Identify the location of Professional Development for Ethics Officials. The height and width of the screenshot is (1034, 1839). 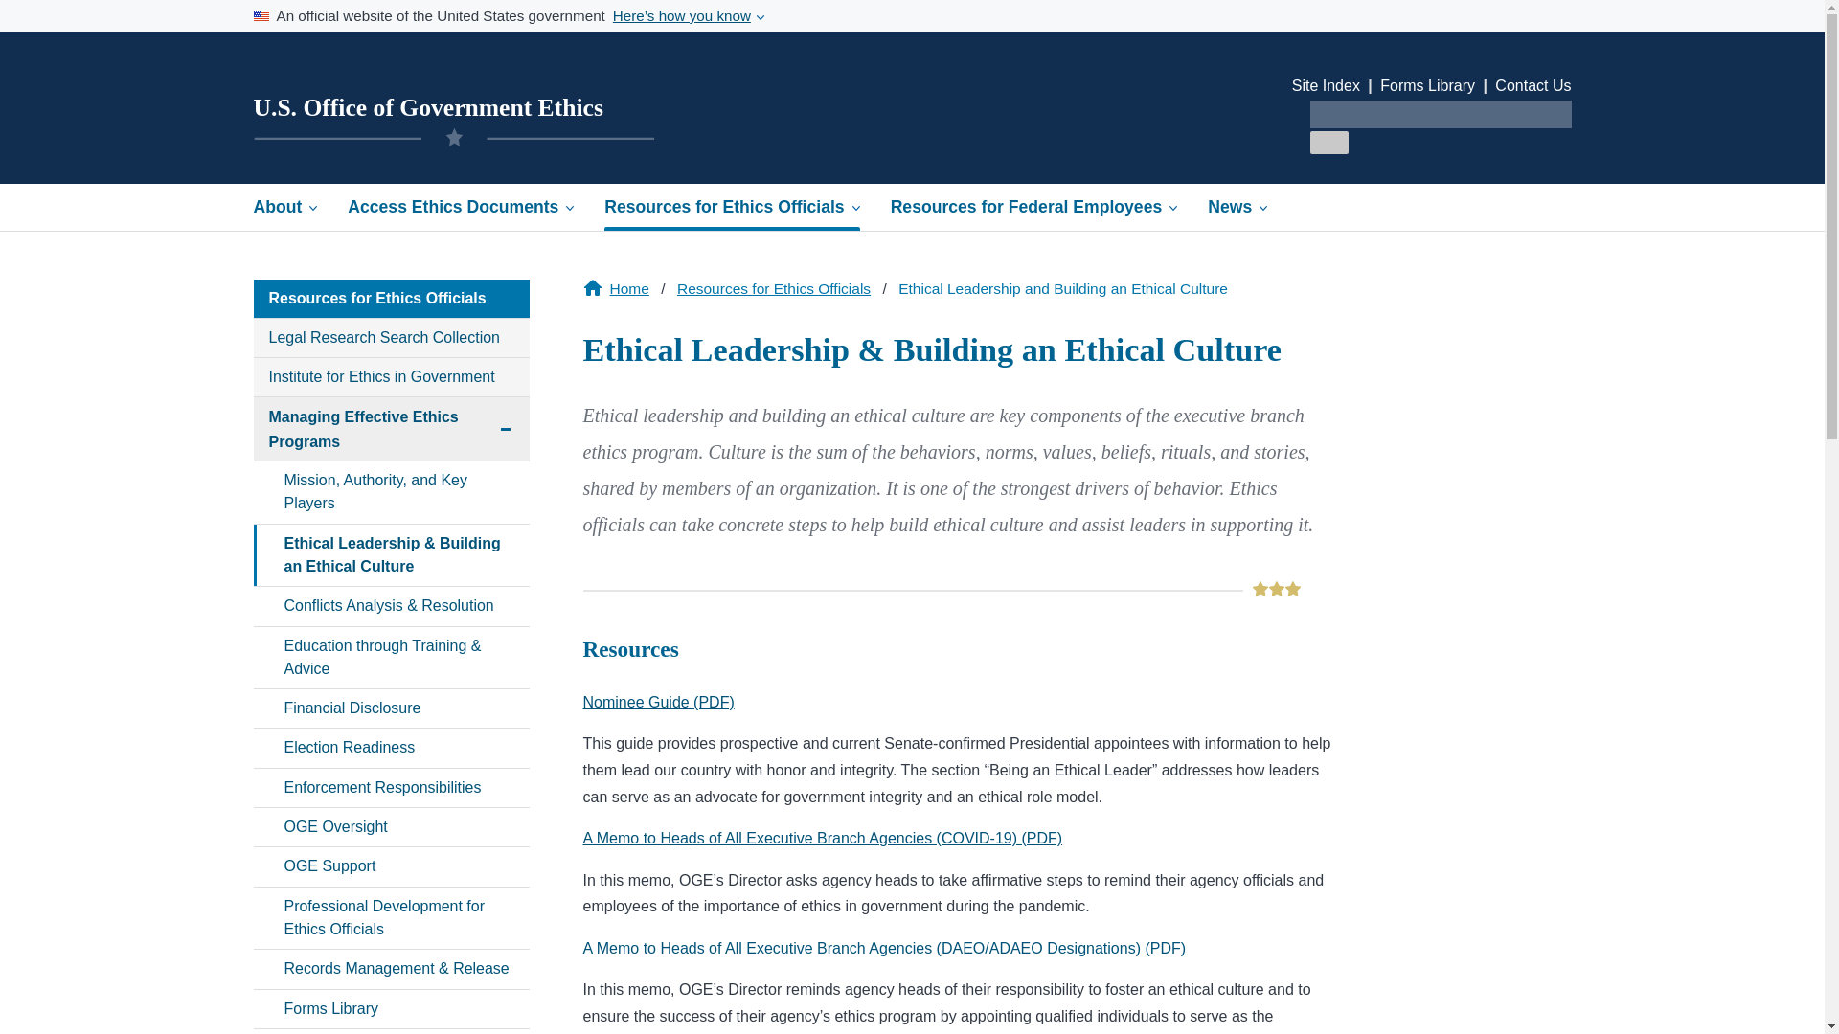
(391, 918).